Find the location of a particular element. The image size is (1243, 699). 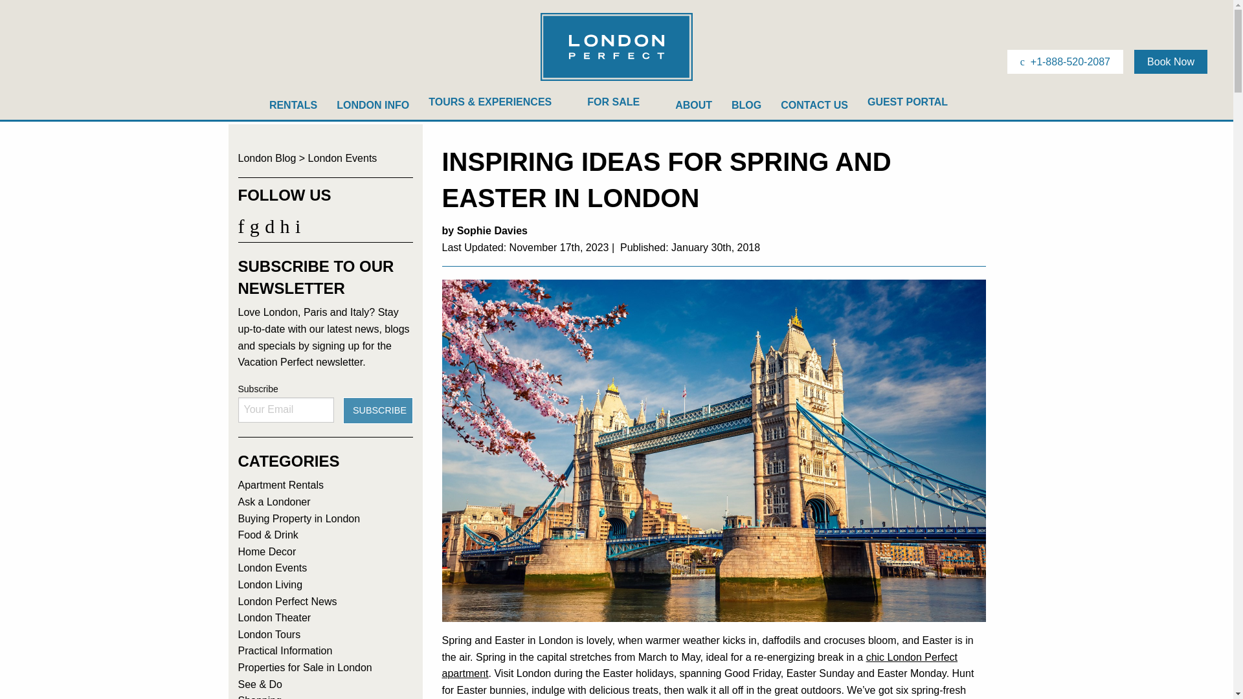

London Guide is located at coordinates (373, 105).